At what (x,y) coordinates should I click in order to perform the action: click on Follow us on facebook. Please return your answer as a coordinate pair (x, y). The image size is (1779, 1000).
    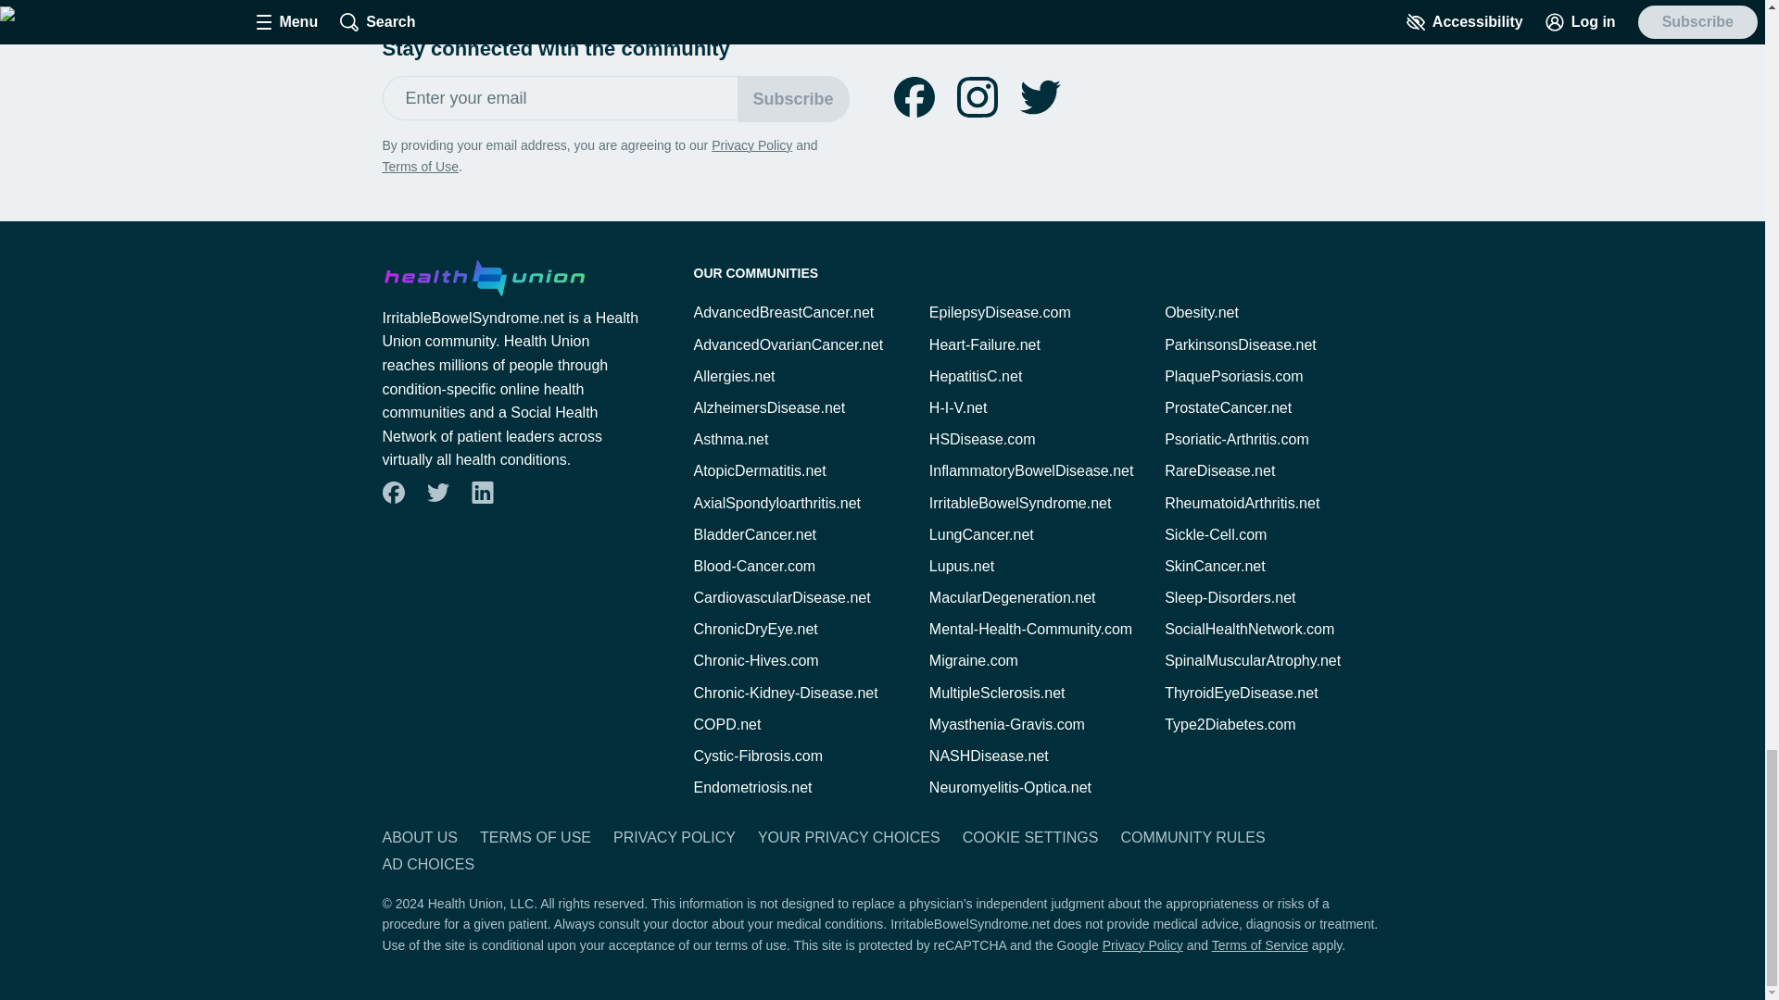
    Looking at the image, I should click on (914, 97).